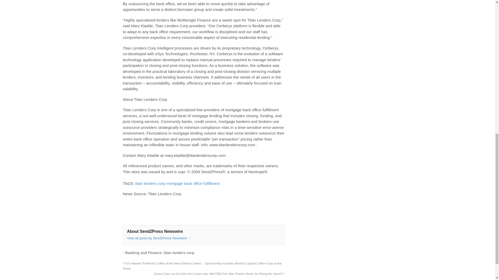  Describe the element at coordinates (150, 183) in the screenshot. I see `titan lenders corp` at that location.